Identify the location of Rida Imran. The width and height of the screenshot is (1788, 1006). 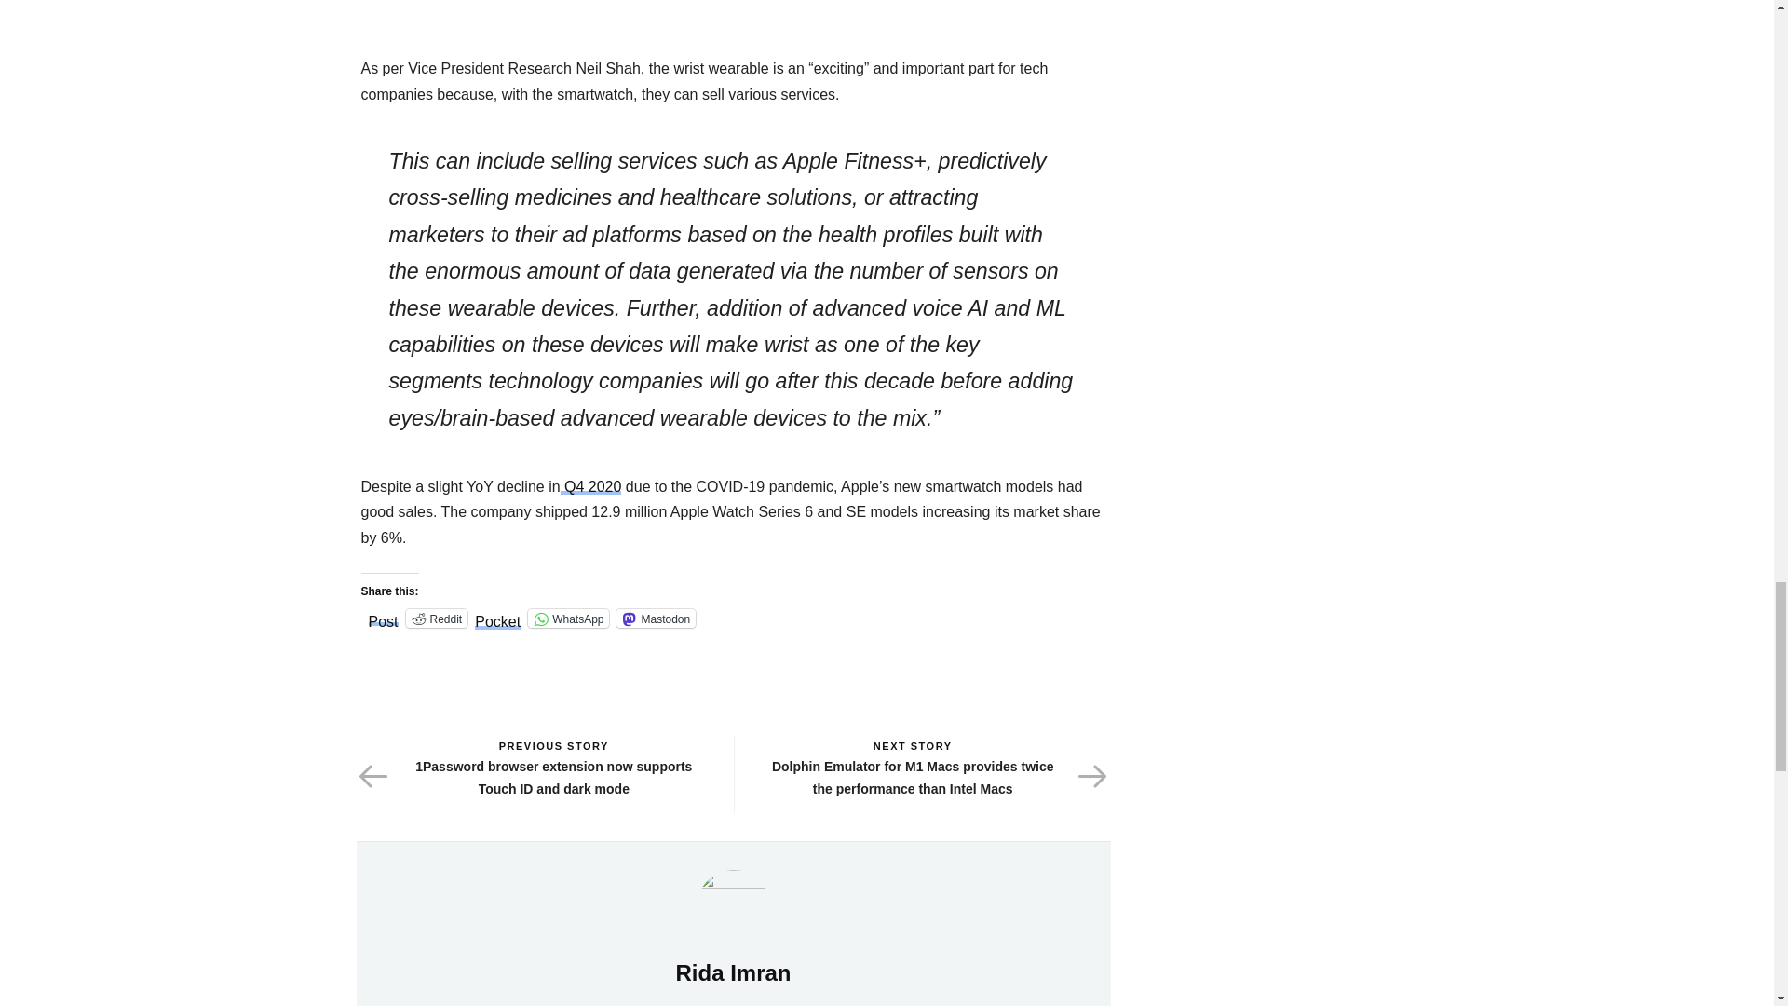
(734, 905).